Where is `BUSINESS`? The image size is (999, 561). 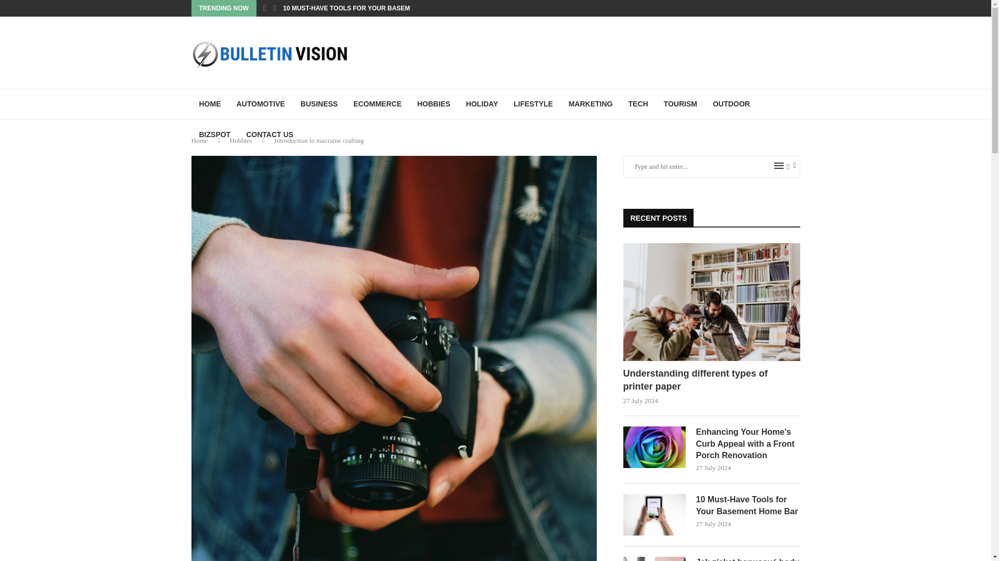
BUSINESS is located at coordinates (319, 104).